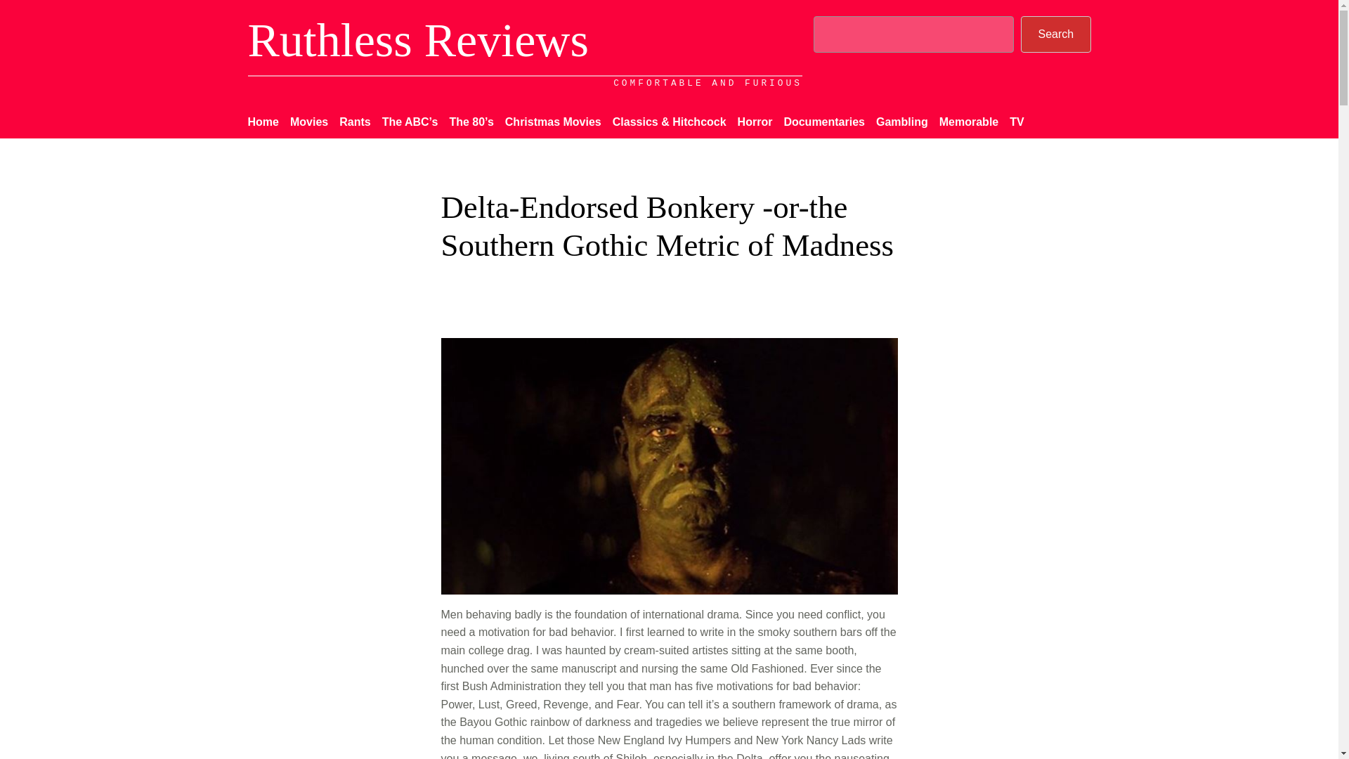 This screenshot has width=1349, height=759. Describe the element at coordinates (354, 122) in the screenshot. I see `Rants` at that location.